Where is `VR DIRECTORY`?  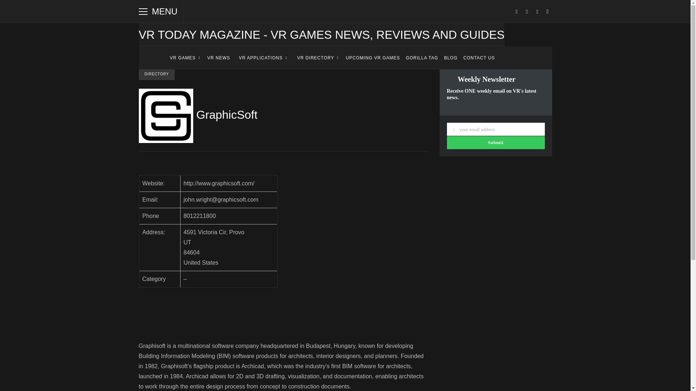
VR DIRECTORY is located at coordinates (317, 58).